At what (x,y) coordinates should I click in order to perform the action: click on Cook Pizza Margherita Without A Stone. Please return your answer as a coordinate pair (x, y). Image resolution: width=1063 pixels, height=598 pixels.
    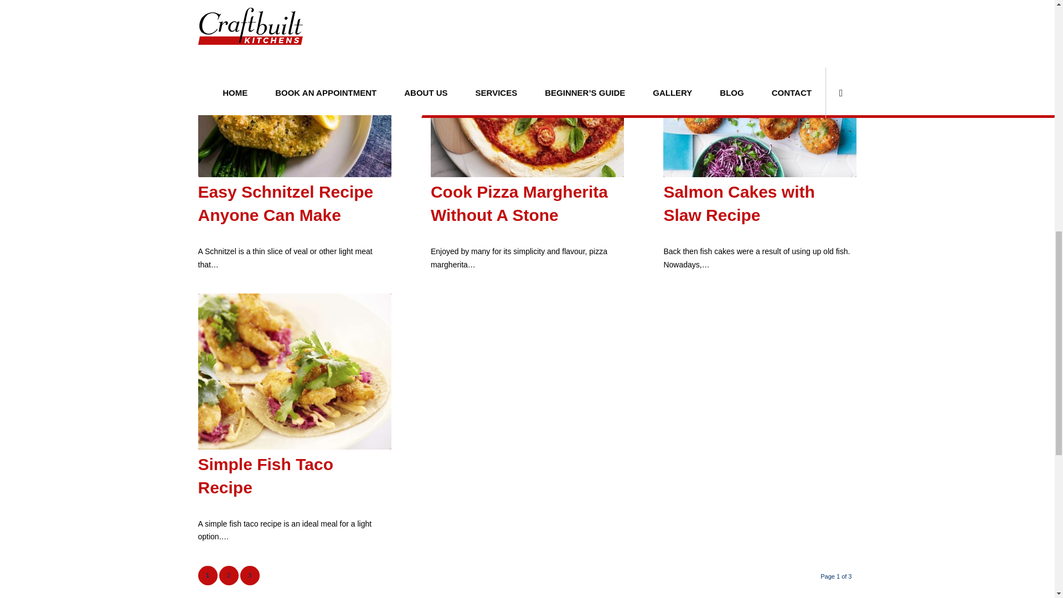
    Looking at the image, I should click on (519, 204).